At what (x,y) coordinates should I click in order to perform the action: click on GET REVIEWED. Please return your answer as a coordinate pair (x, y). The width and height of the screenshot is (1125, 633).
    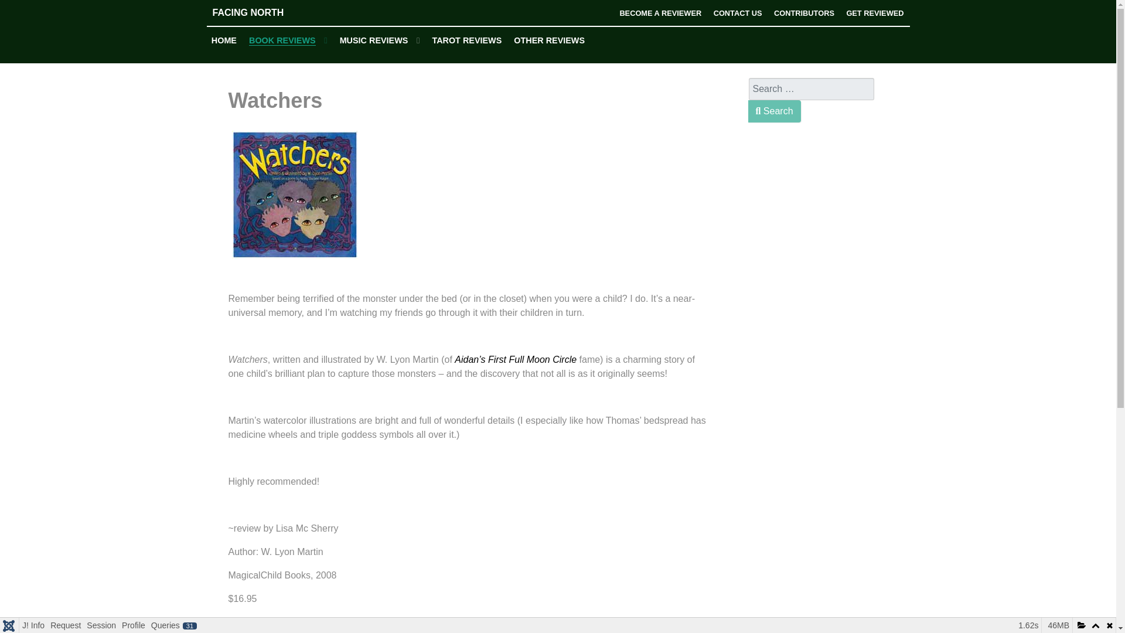
    Looking at the image, I should click on (874, 13).